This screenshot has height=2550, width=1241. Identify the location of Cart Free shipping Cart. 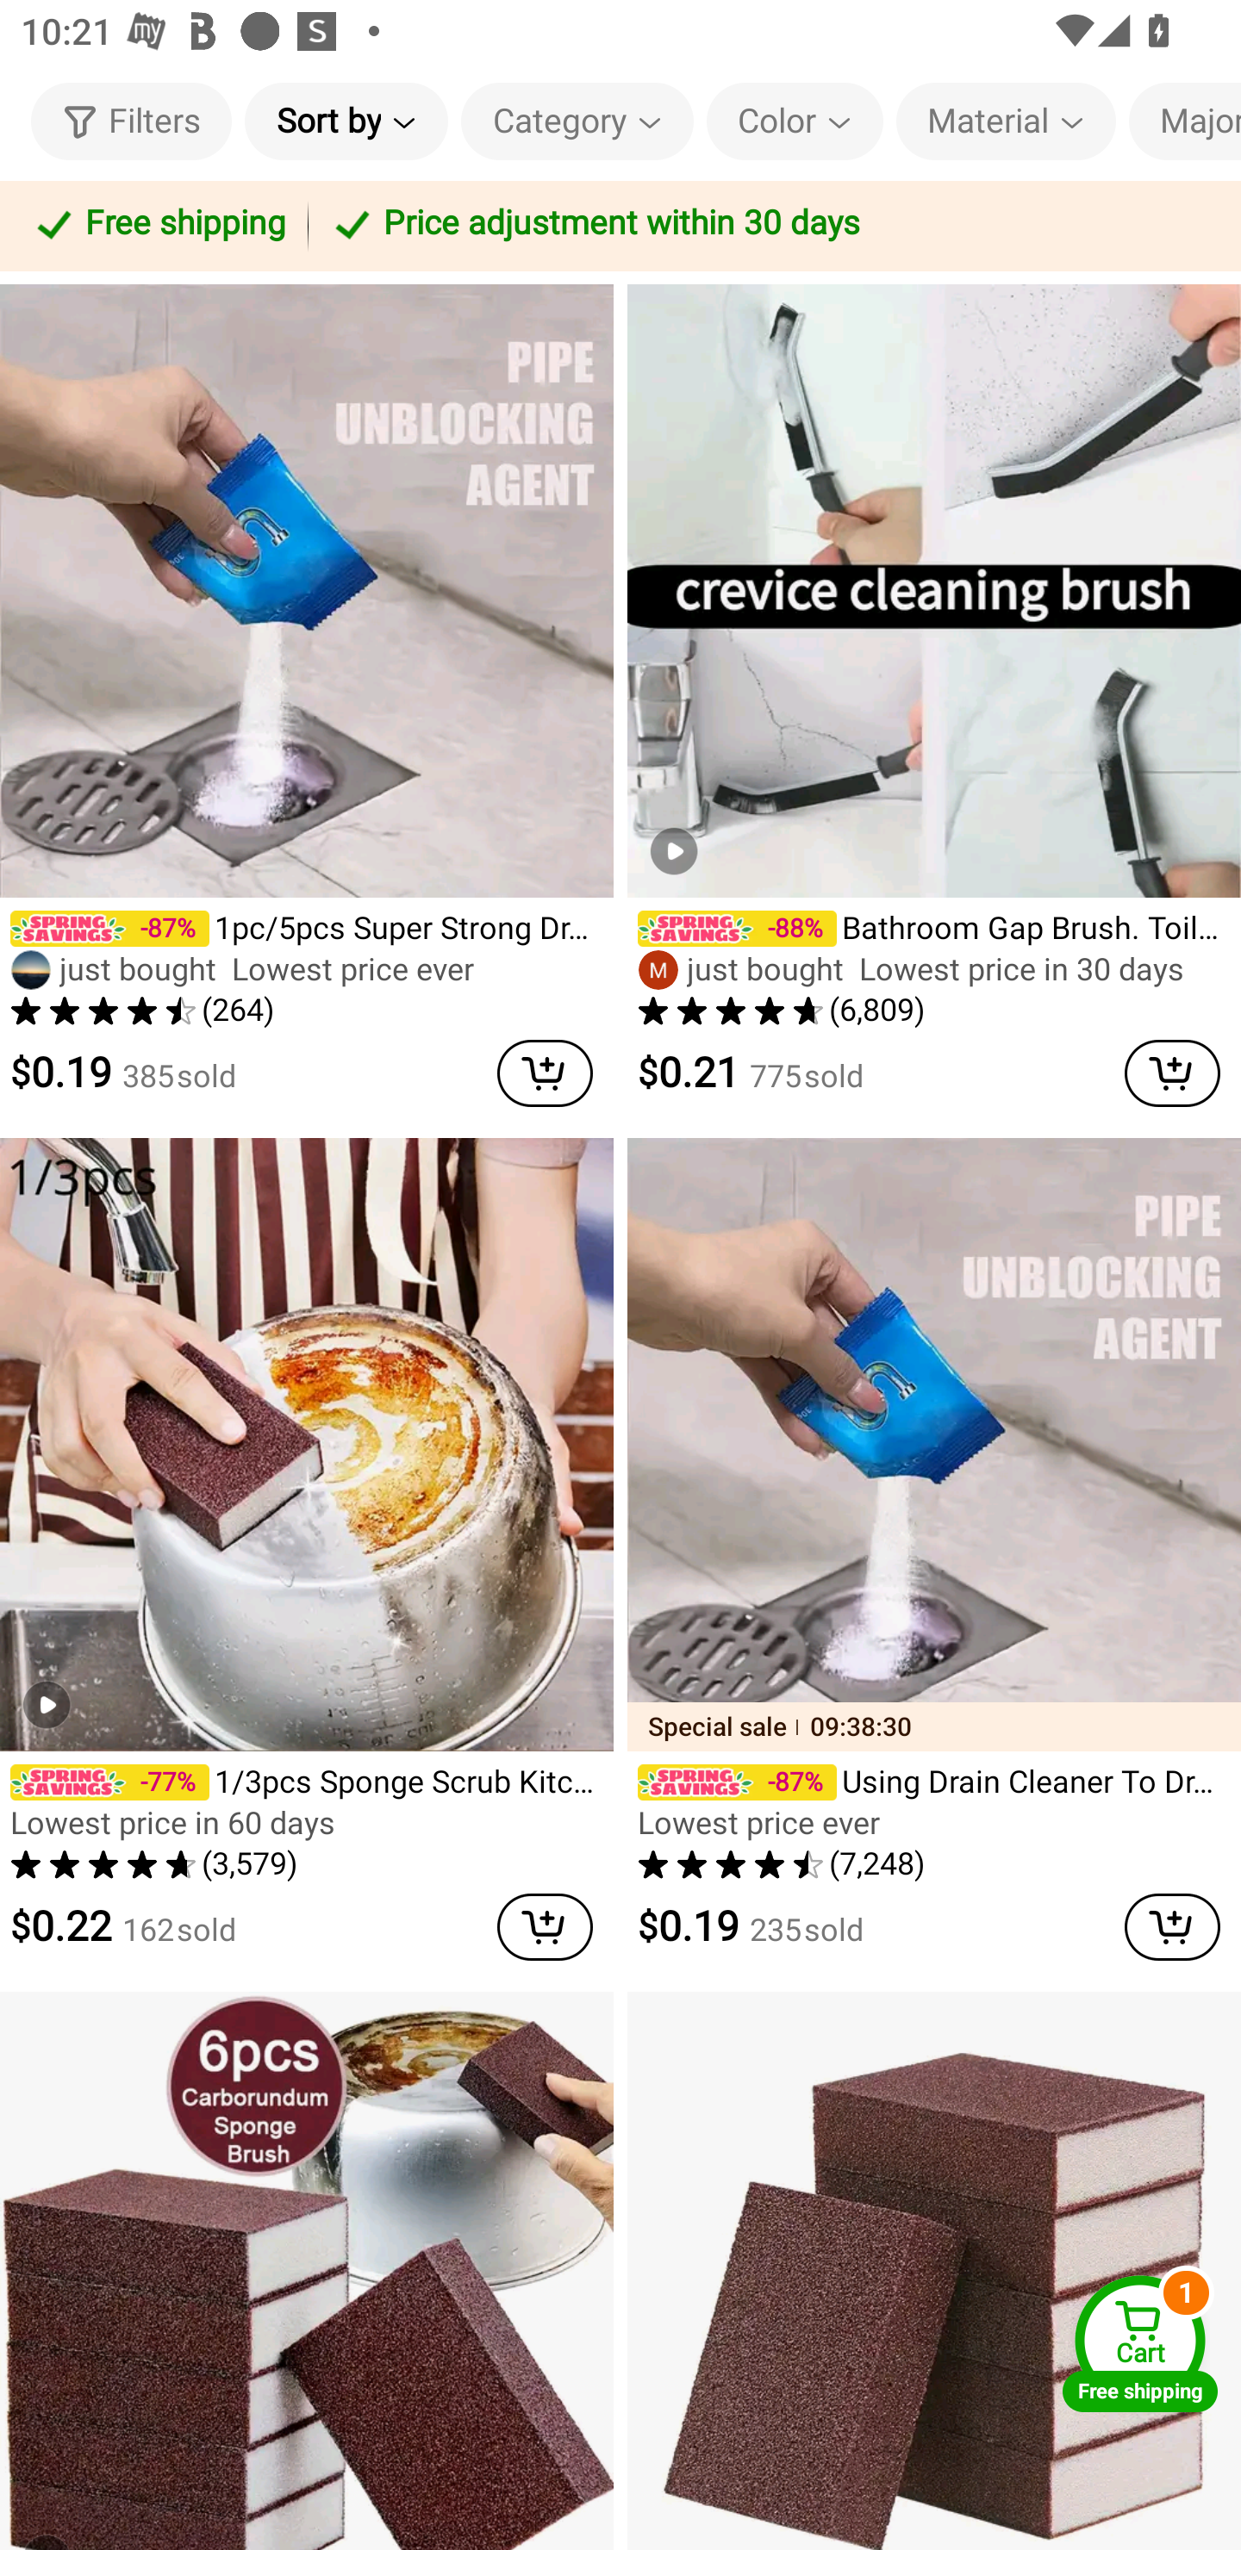
(1140, 2343).